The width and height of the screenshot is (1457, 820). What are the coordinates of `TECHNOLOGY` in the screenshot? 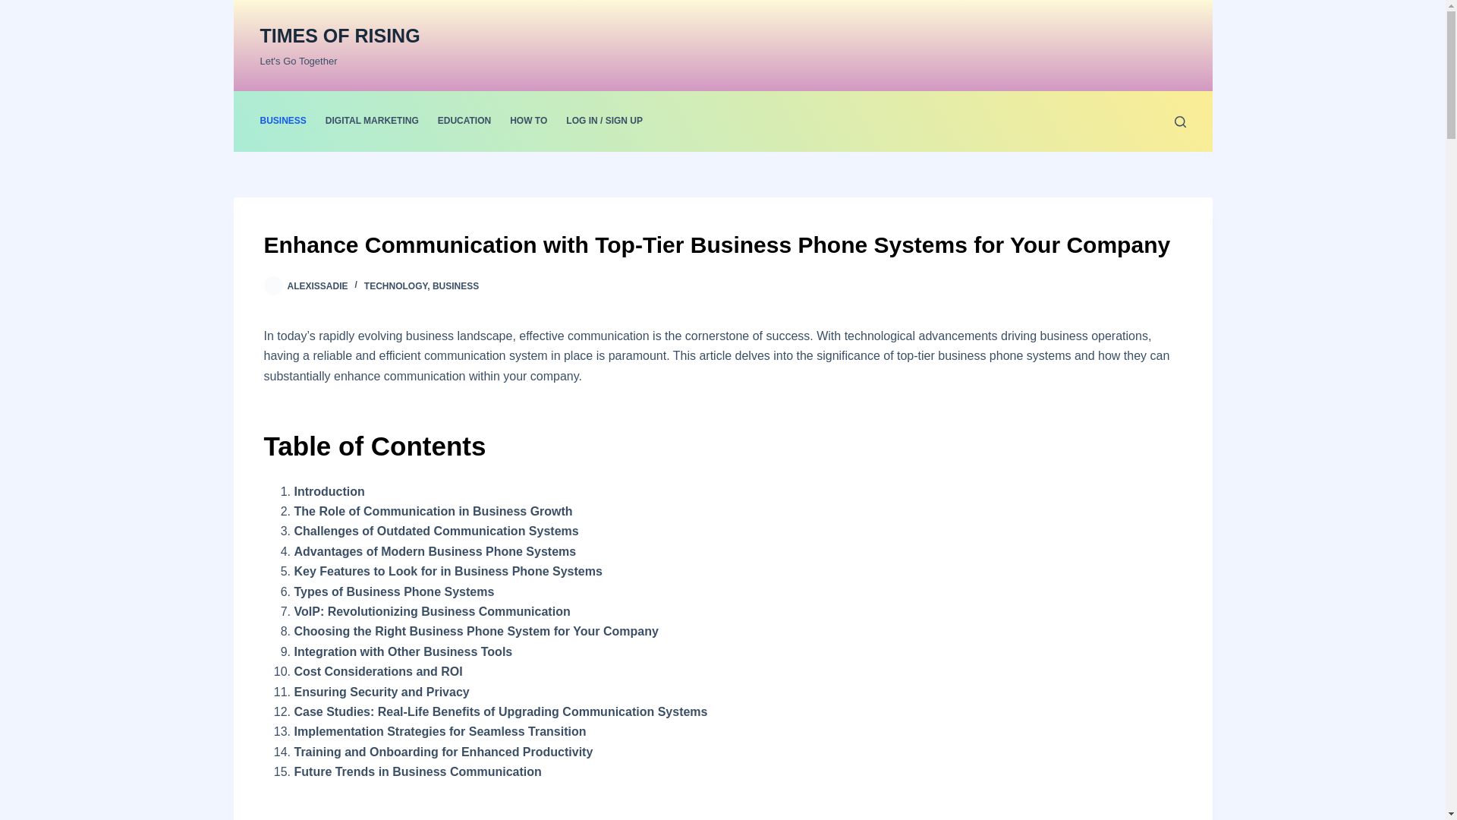 It's located at (395, 286).